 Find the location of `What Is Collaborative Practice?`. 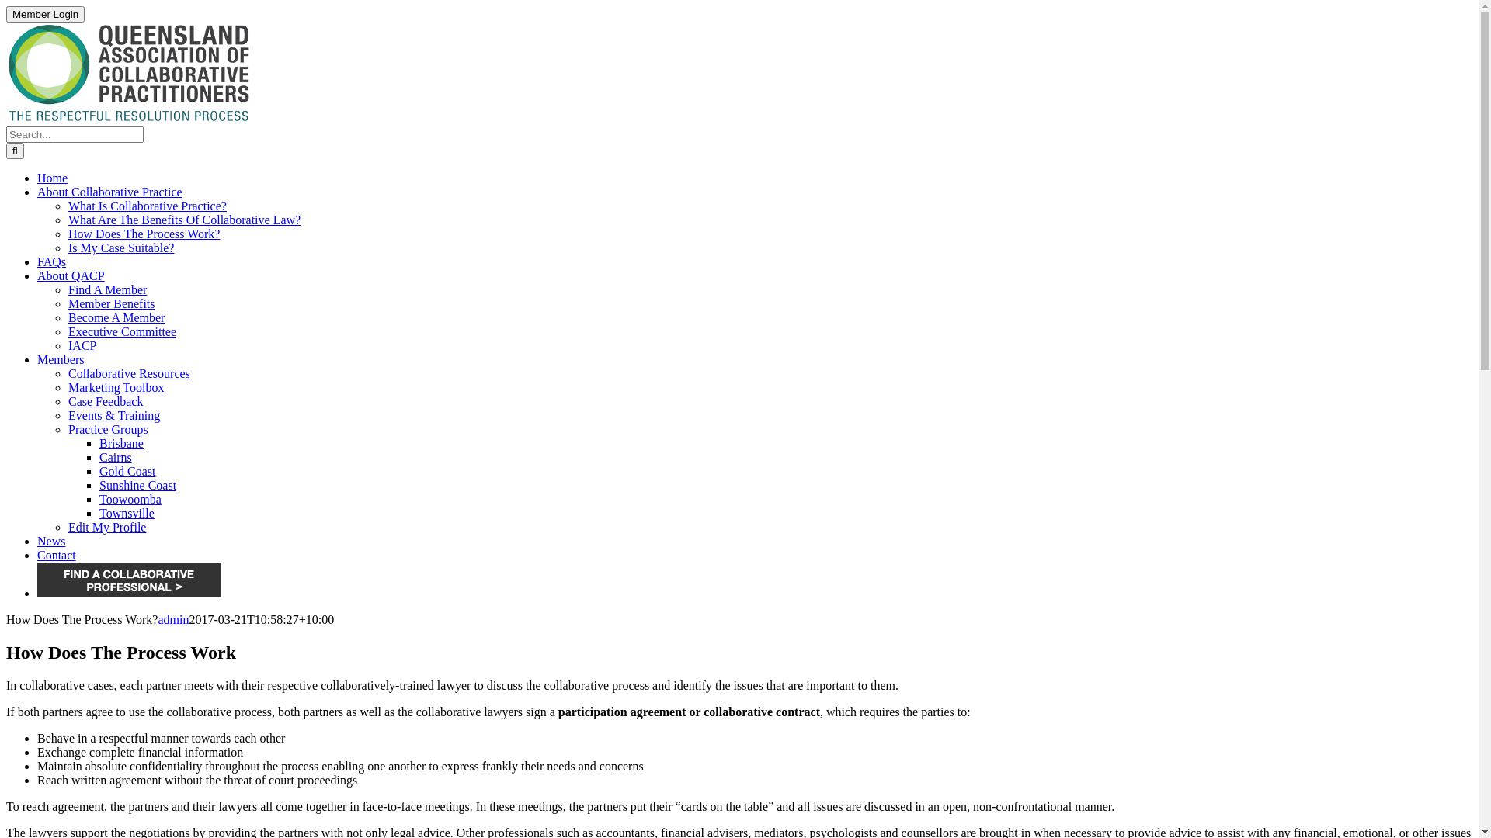

What Is Collaborative Practice? is located at coordinates (148, 206).